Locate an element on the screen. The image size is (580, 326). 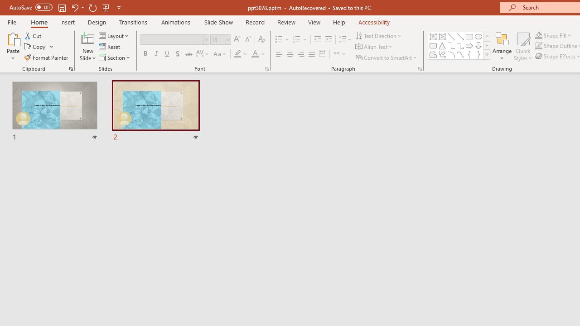
Font Size is located at coordinates (220, 40).